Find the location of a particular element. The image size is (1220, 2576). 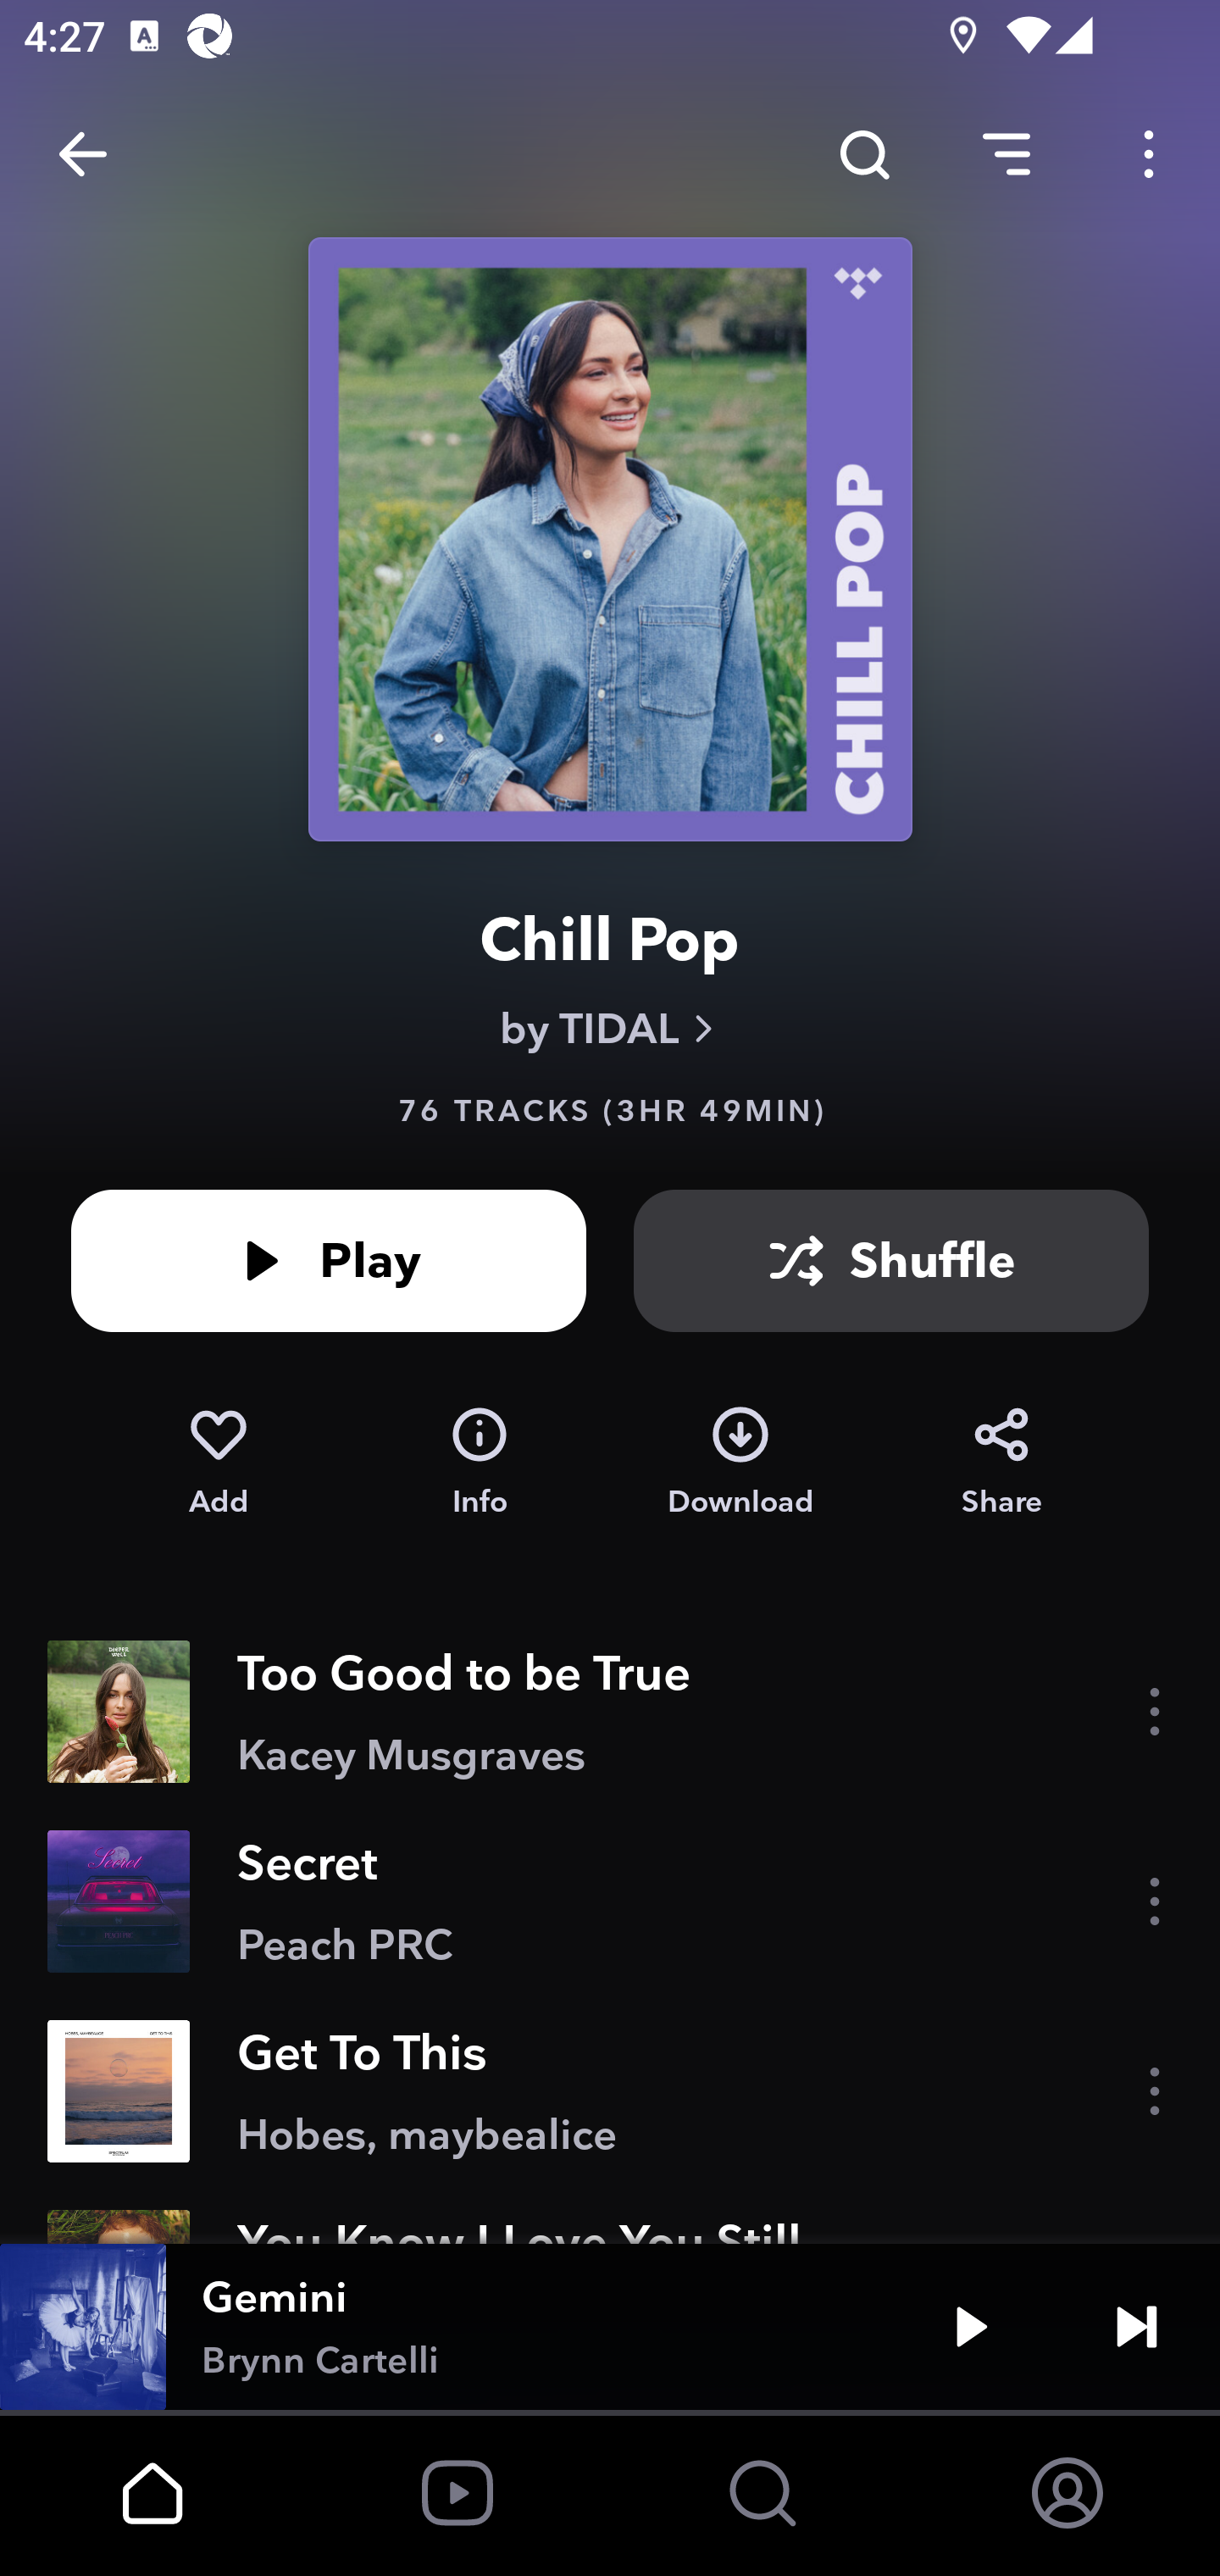

Add is located at coordinates (218, 1463).